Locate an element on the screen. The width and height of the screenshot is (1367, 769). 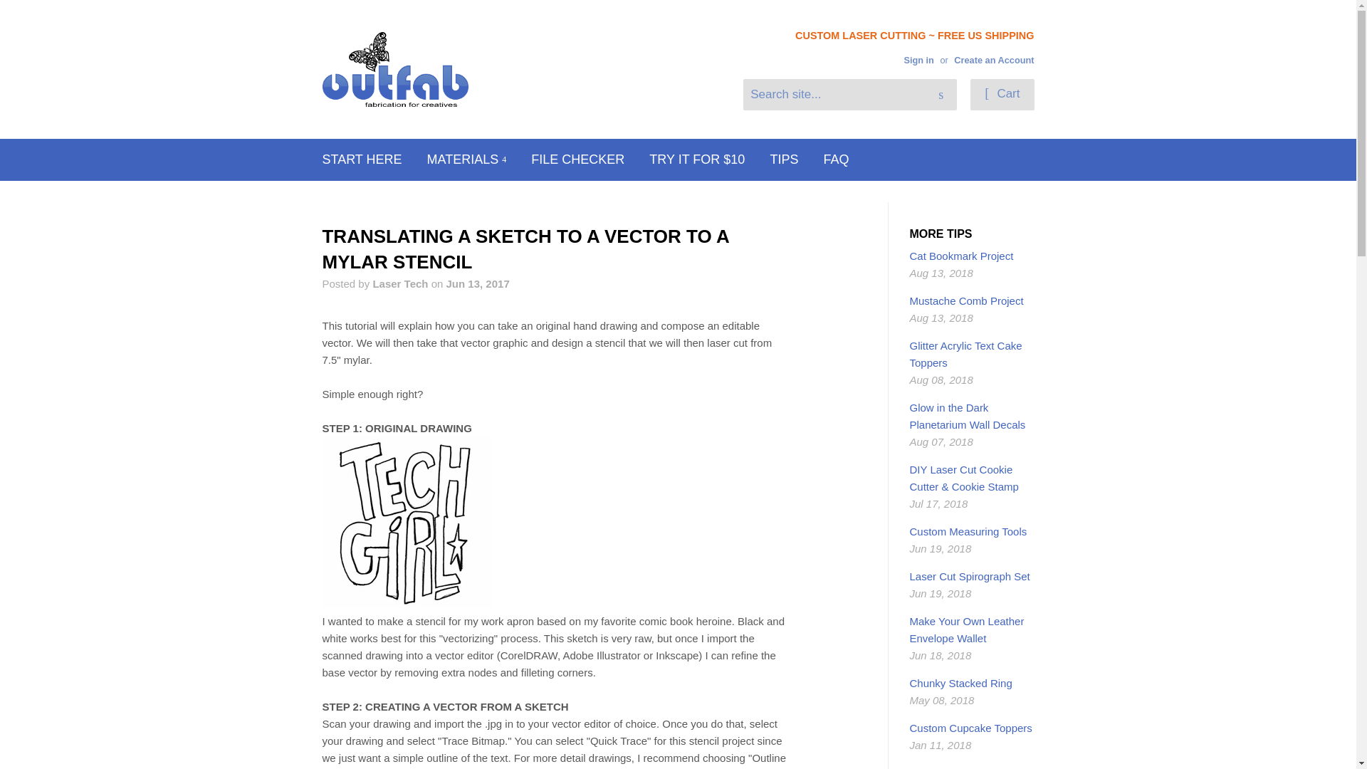
Chunky Stacked Ring is located at coordinates (961, 683).